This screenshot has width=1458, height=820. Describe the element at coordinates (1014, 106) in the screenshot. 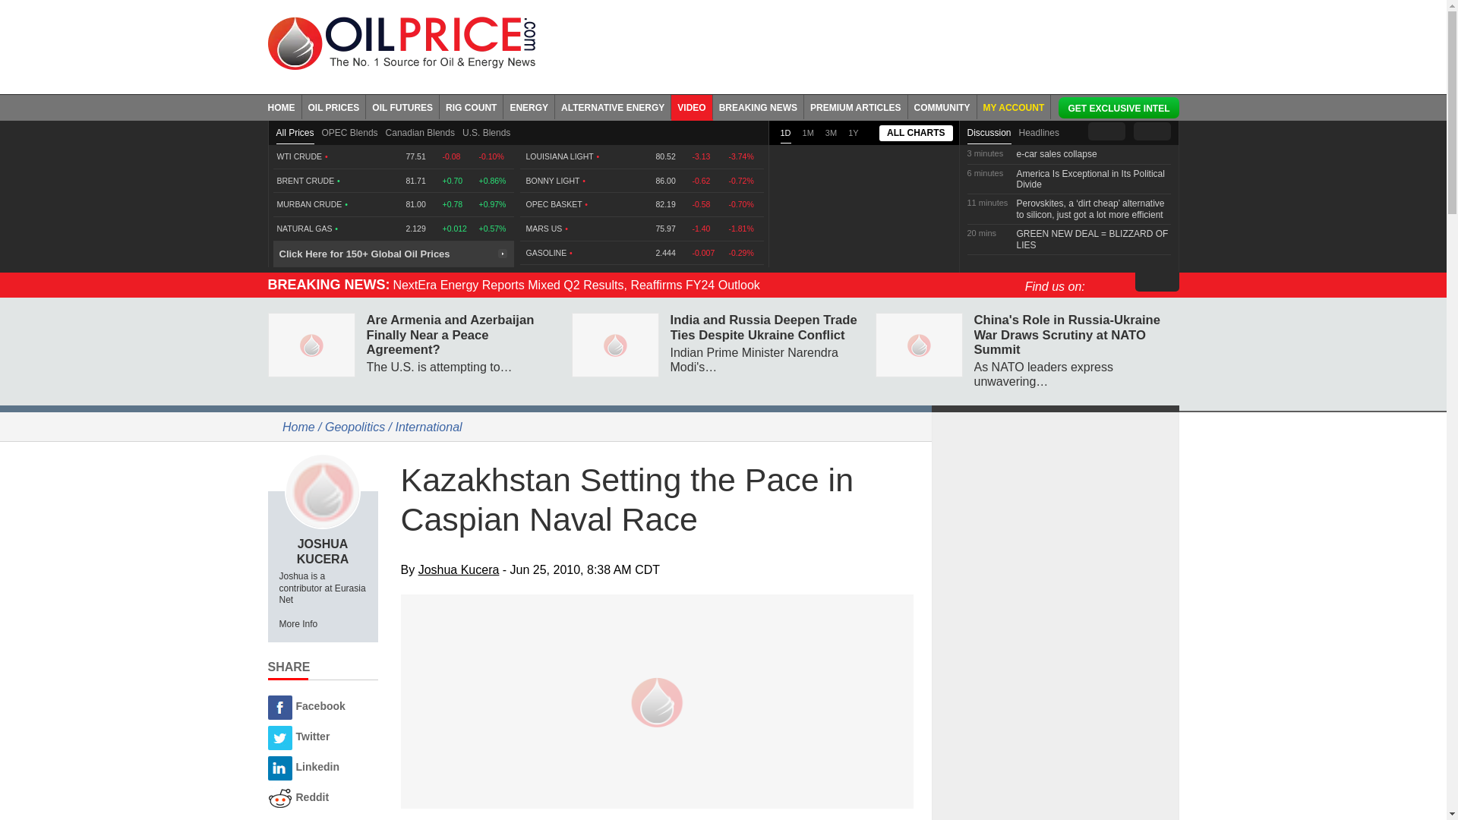

I see `MY ACCOUNT` at that location.